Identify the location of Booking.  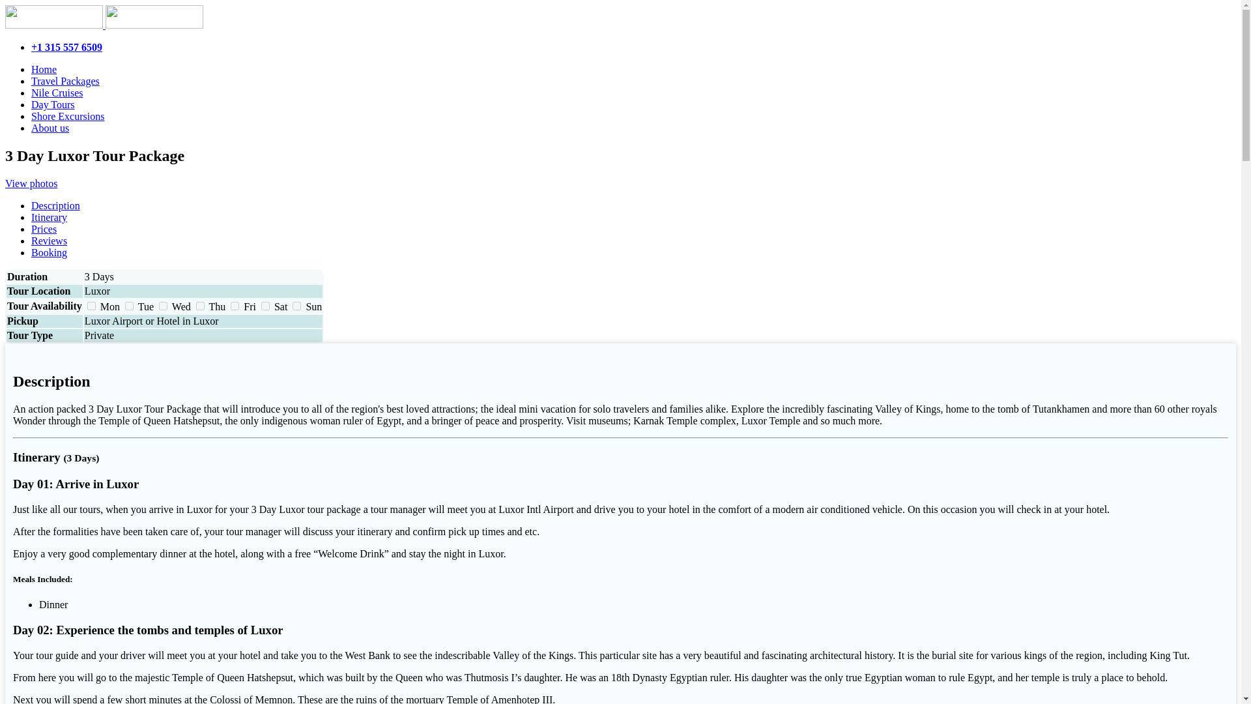
(50, 253).